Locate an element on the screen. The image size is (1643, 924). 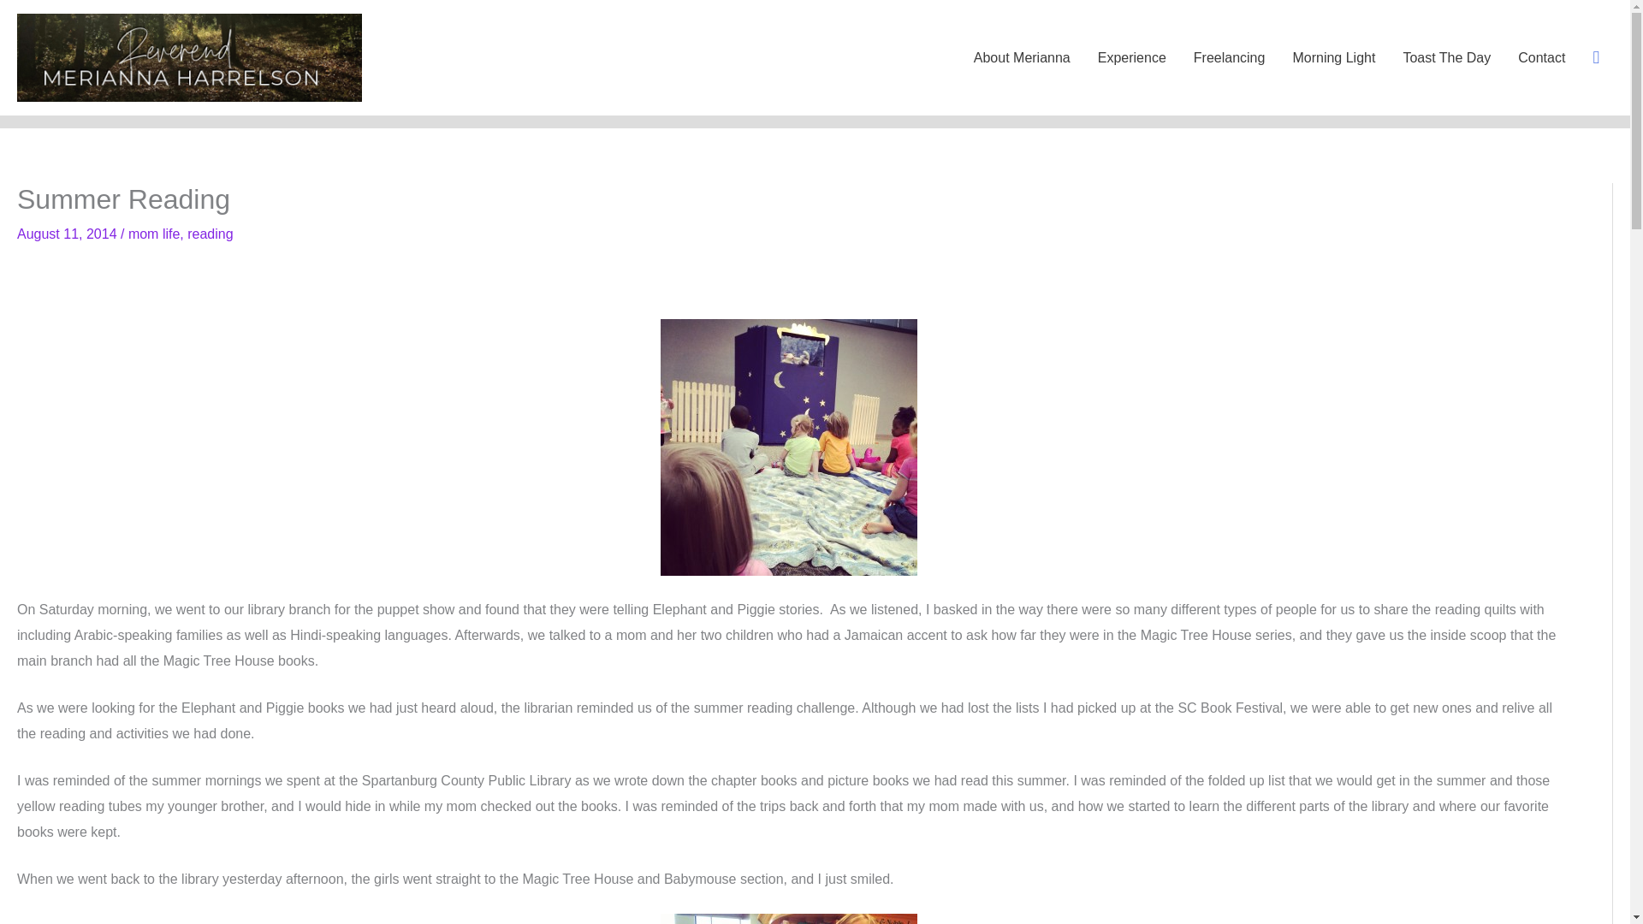
Contact is located at coordinates (1542, 58).